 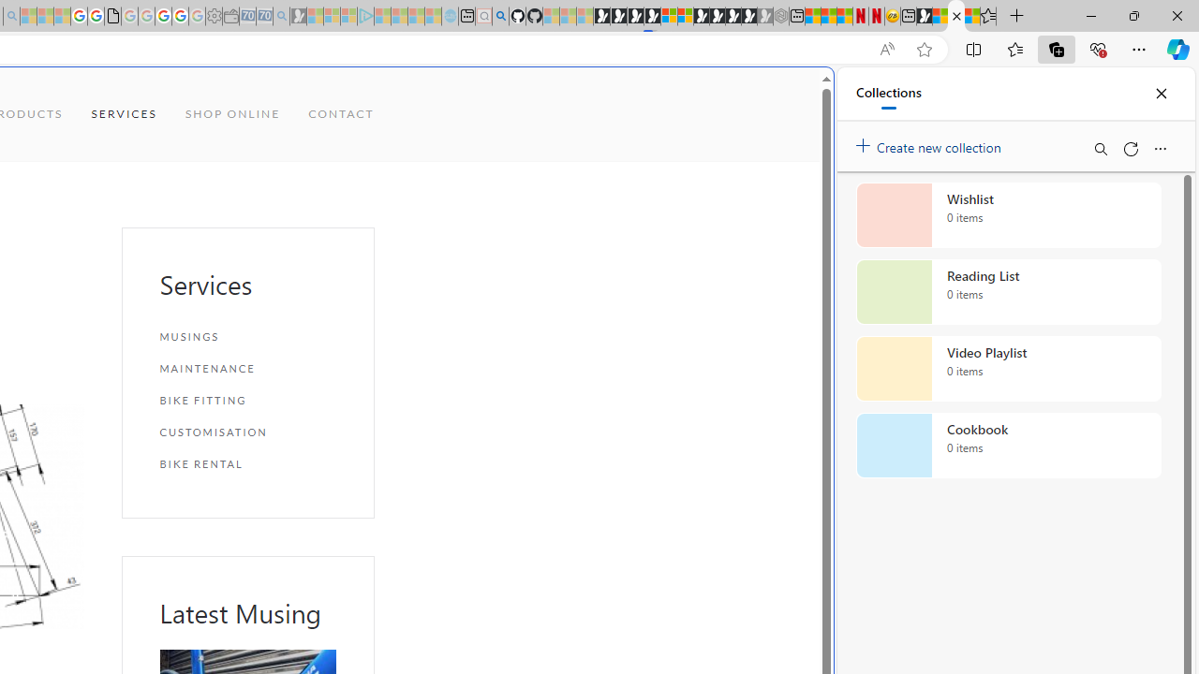 What do you see at coordinates (322, 180) in the screenshot?
I see `Search or enter web address` at bounding box center [322, 180].